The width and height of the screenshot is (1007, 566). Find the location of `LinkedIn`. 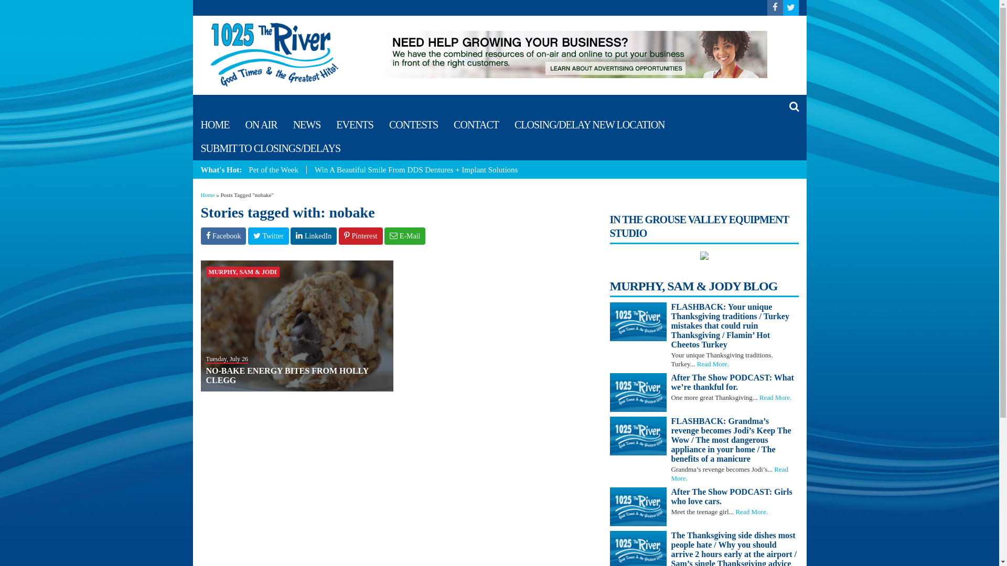

LinkedIn is located at coordinates (314, 236).